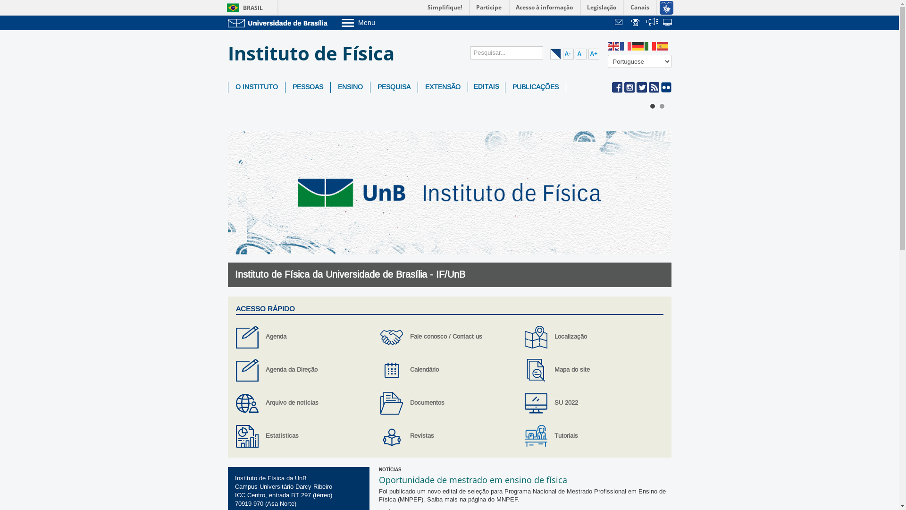 The width and height of the screenshot is (906, 510). Describe the element at coordinates (668, 23) in the screenshot. I see ` ` at that location.